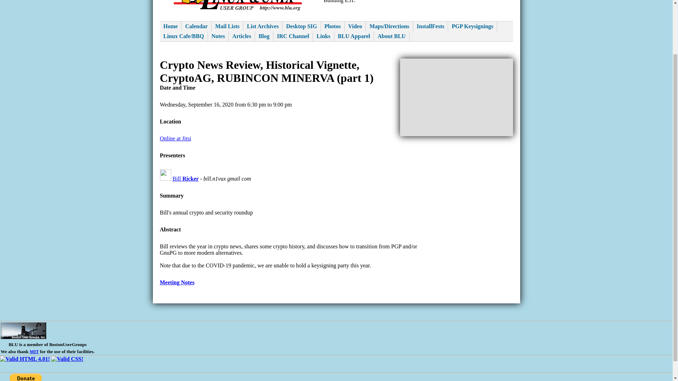 The image size is (678, 381). Describe the element at coordinates (34, 351) in the screenshot. I see `MIT` at that location.